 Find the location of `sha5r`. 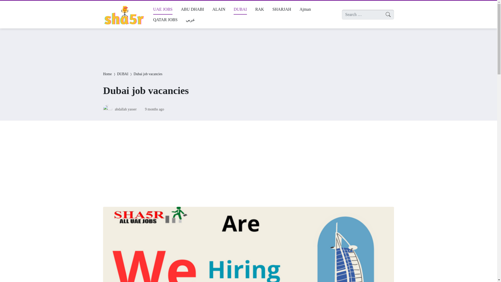

sha5r is located at coordinates (124, 15).